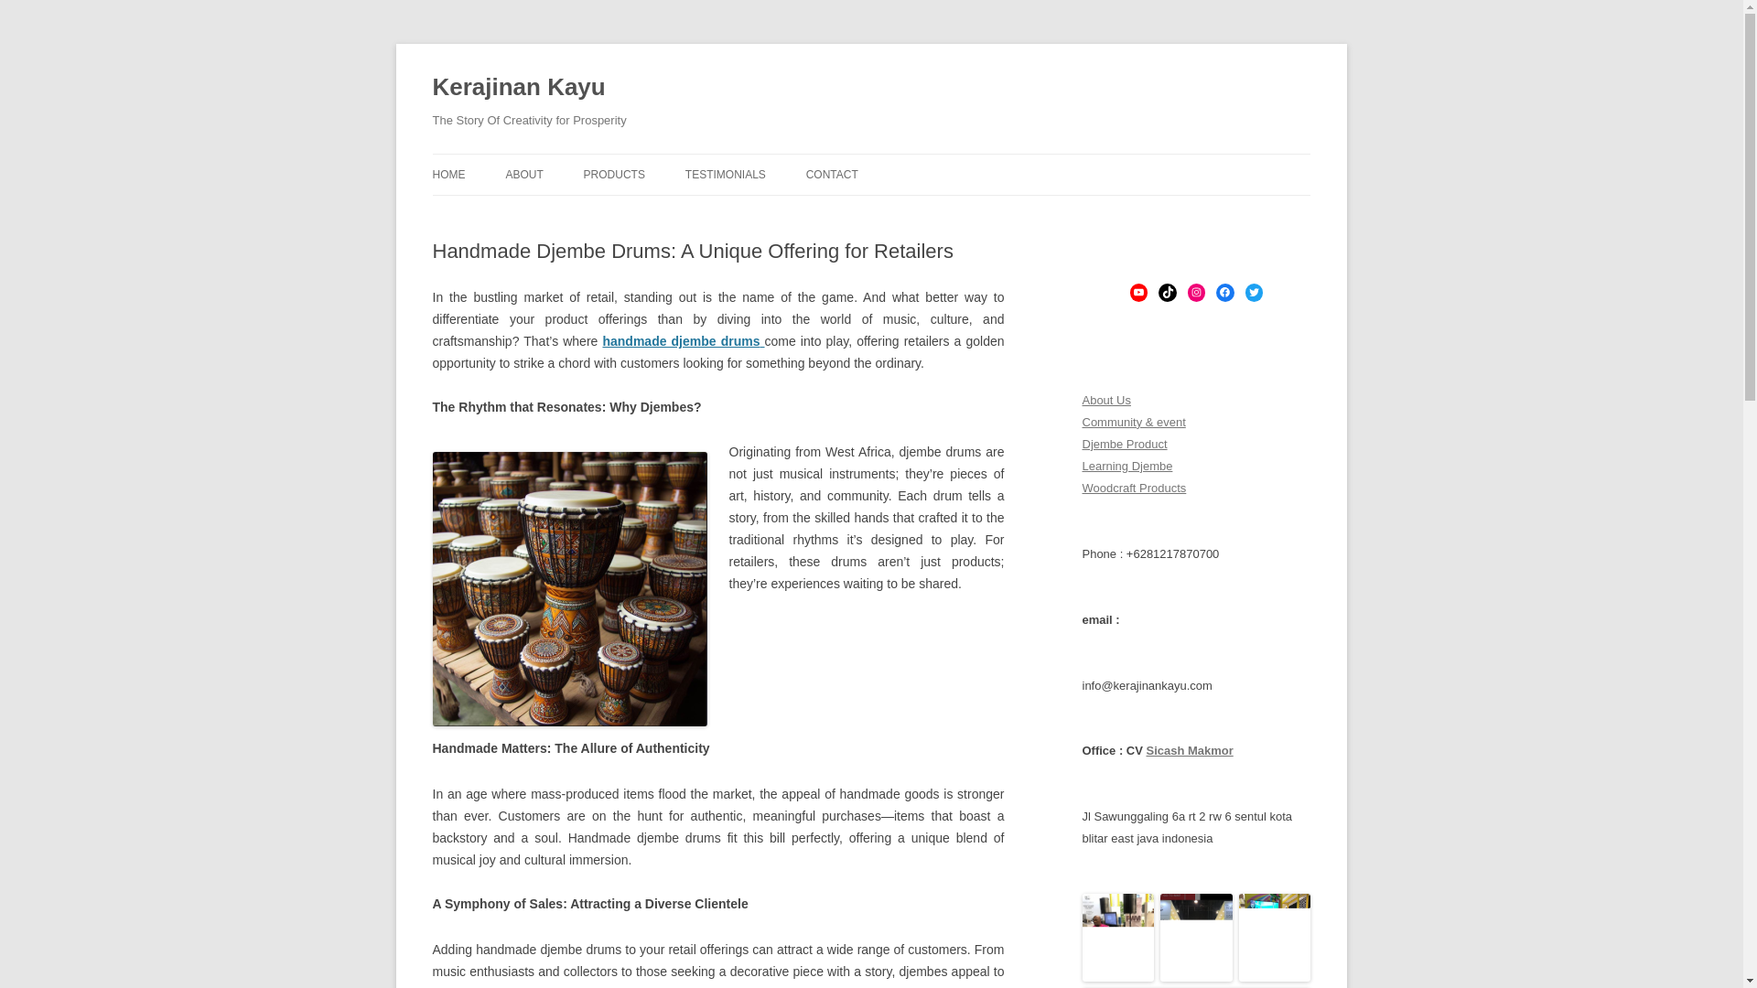 This screenshot has height=988, width=1757. I want to click on Learning Djembe, so click(1126, 467).